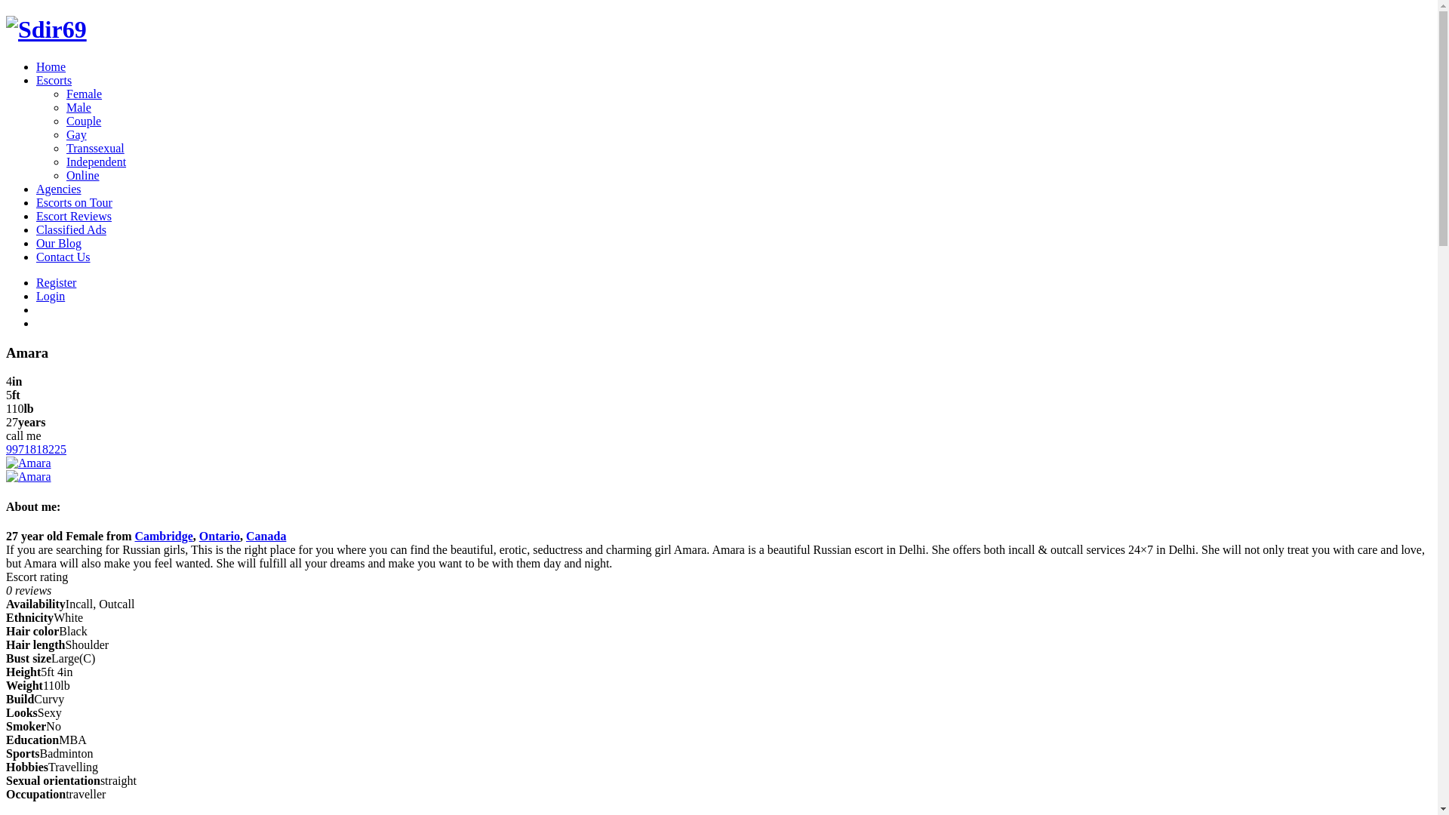  What do you see at coordinates (84, 121) in the screenshot?
I see `Couple` at bounding box center [84, 121].